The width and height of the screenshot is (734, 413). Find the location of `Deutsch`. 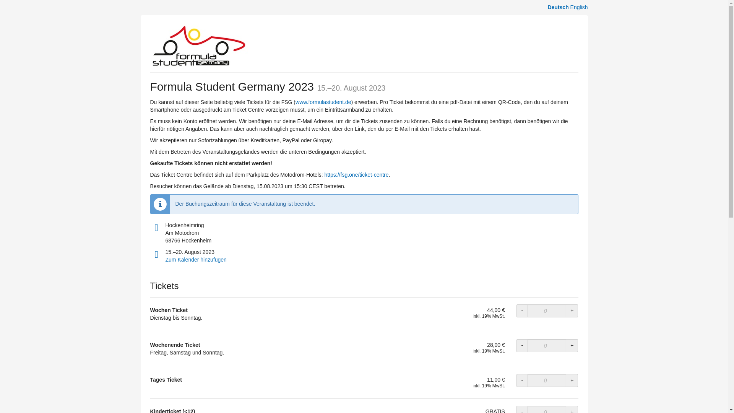

Deutsch is located at coordinates (558, 7).